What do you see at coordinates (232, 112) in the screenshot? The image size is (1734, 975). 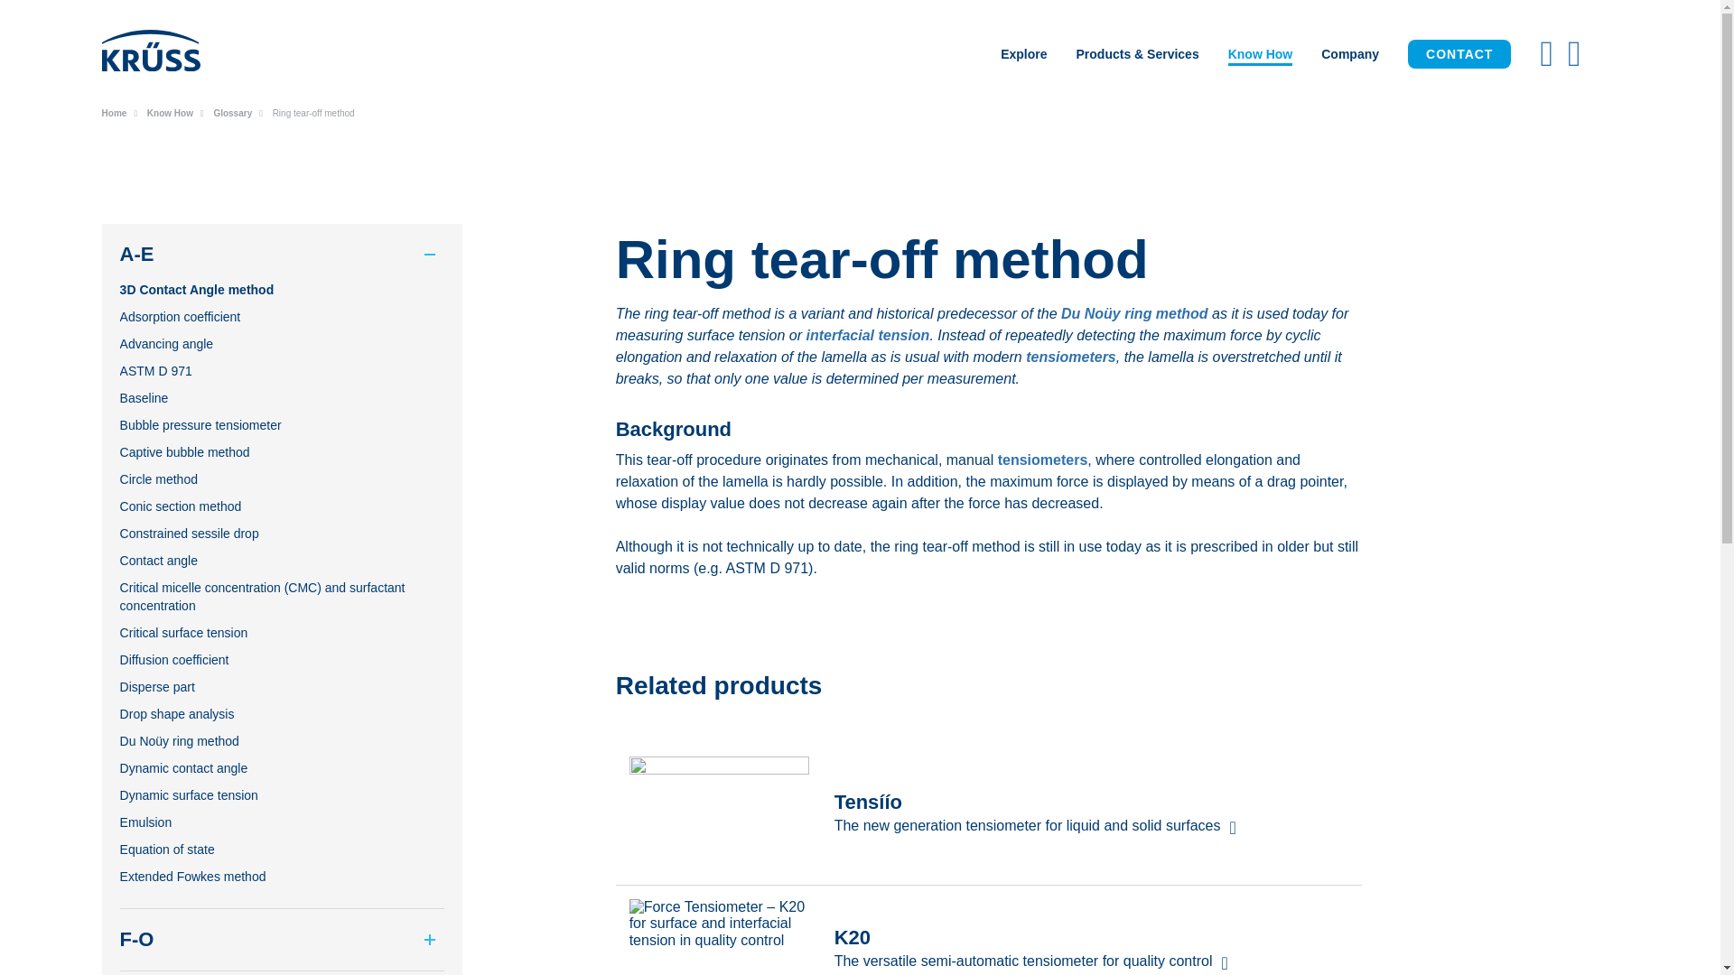 I see `Glossary` at bounding box center [232, 112].